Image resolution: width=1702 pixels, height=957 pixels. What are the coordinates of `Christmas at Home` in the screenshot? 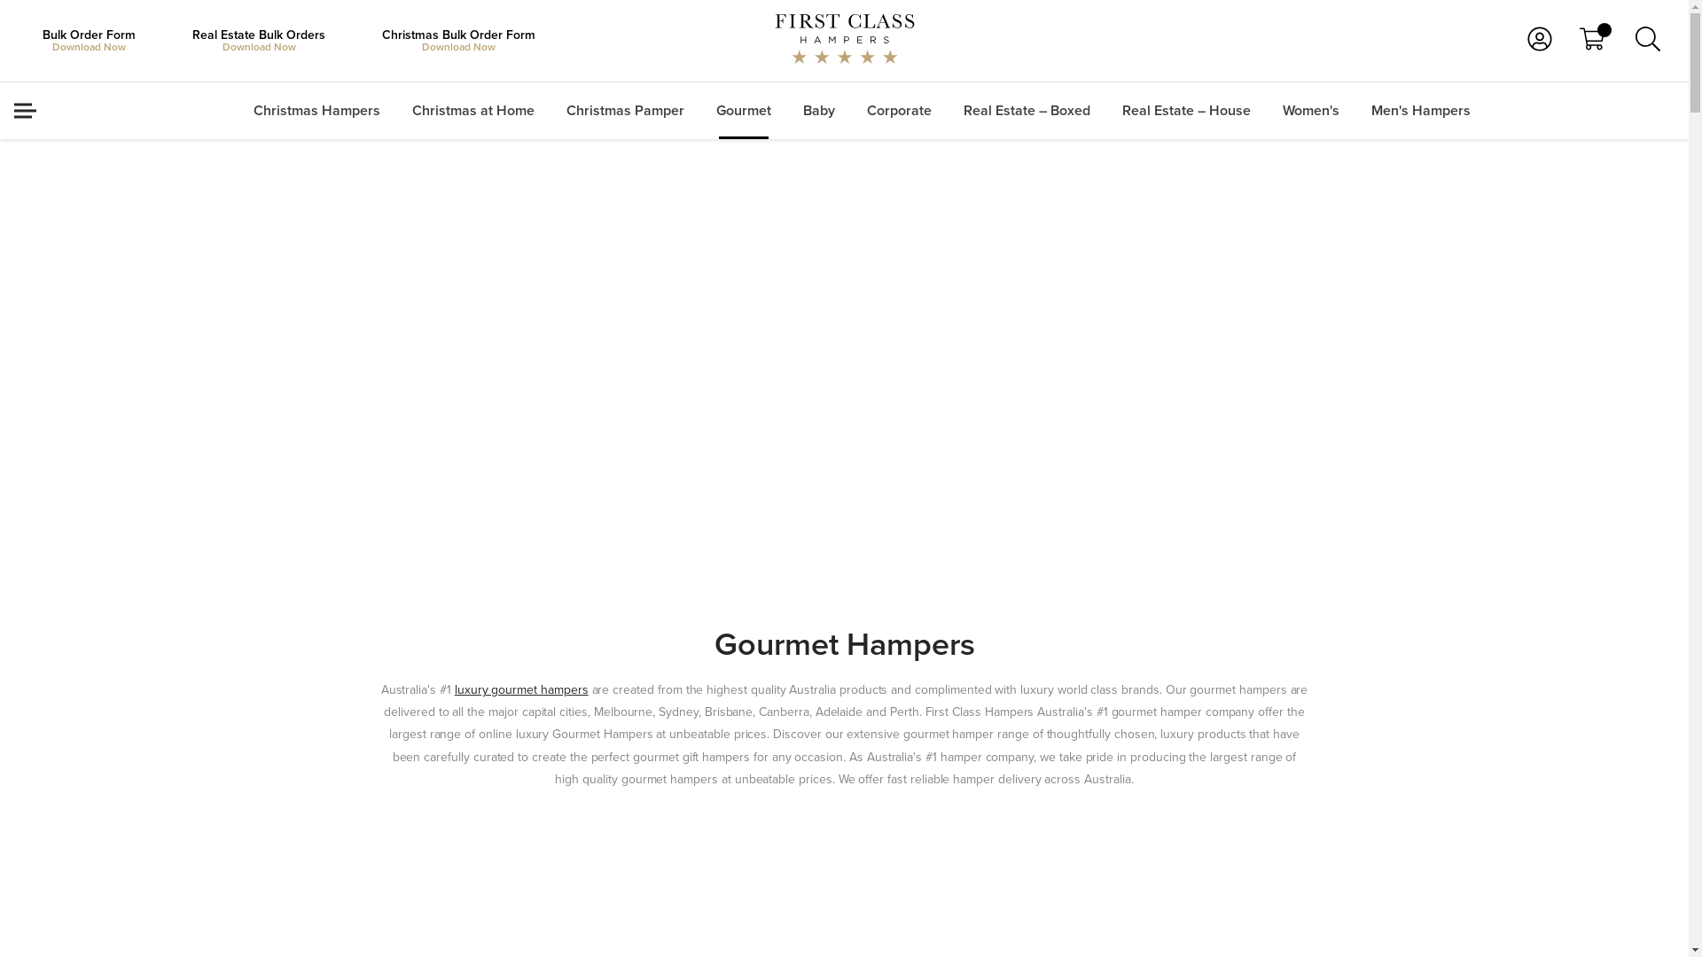 It's located at (473, 111).